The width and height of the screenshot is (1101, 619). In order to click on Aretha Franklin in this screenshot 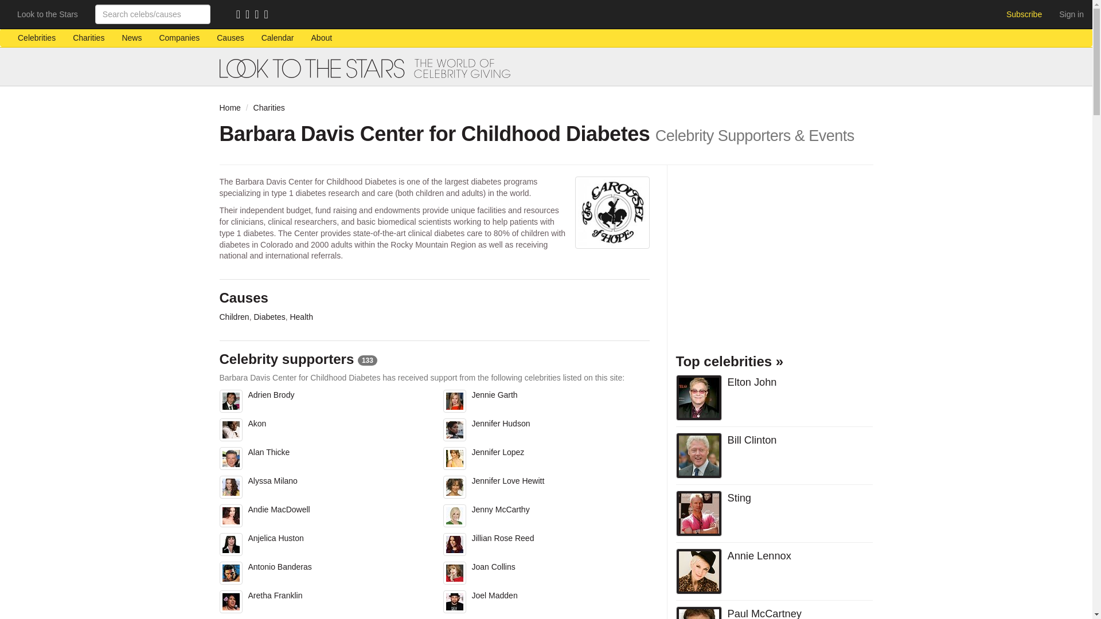, I will do `click(322, 605)`.